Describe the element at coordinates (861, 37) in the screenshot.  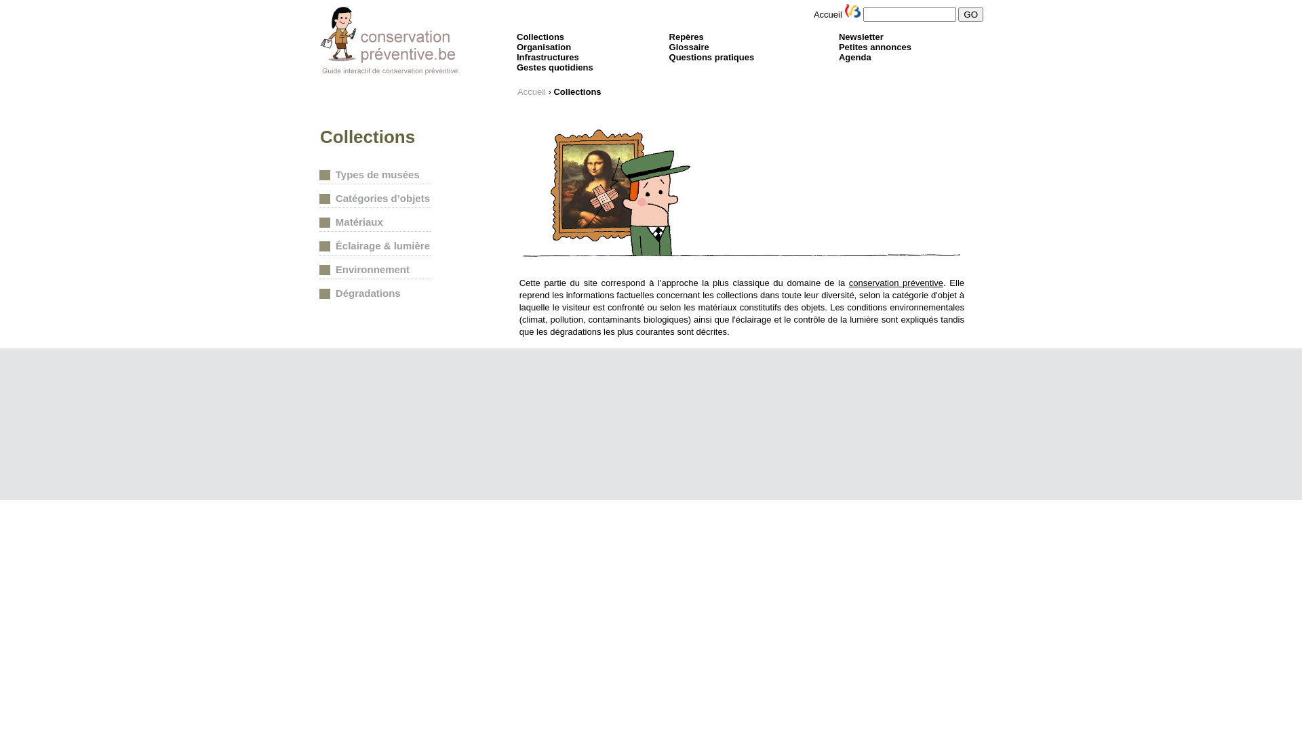
I see `Newsletter` at that location.